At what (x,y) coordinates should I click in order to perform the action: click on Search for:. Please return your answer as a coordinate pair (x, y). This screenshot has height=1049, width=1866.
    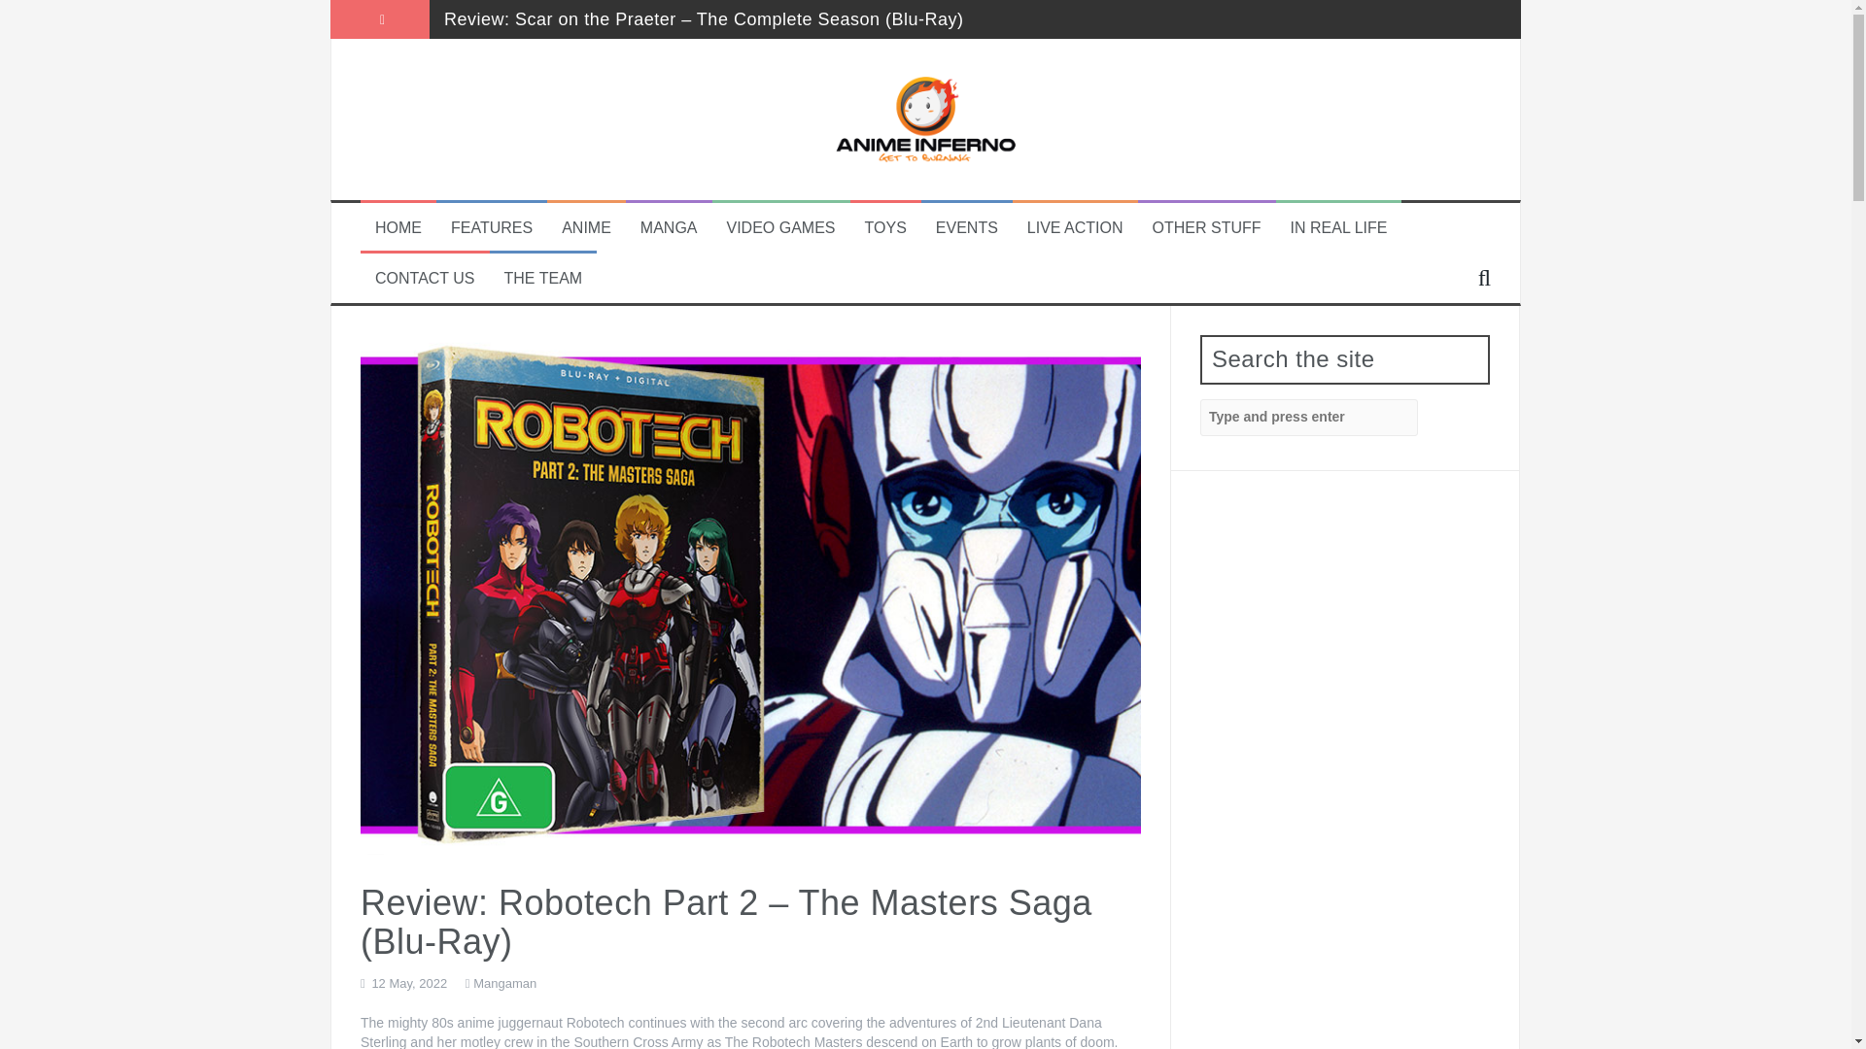
    Looking at the image, I should click on (1308, 418).